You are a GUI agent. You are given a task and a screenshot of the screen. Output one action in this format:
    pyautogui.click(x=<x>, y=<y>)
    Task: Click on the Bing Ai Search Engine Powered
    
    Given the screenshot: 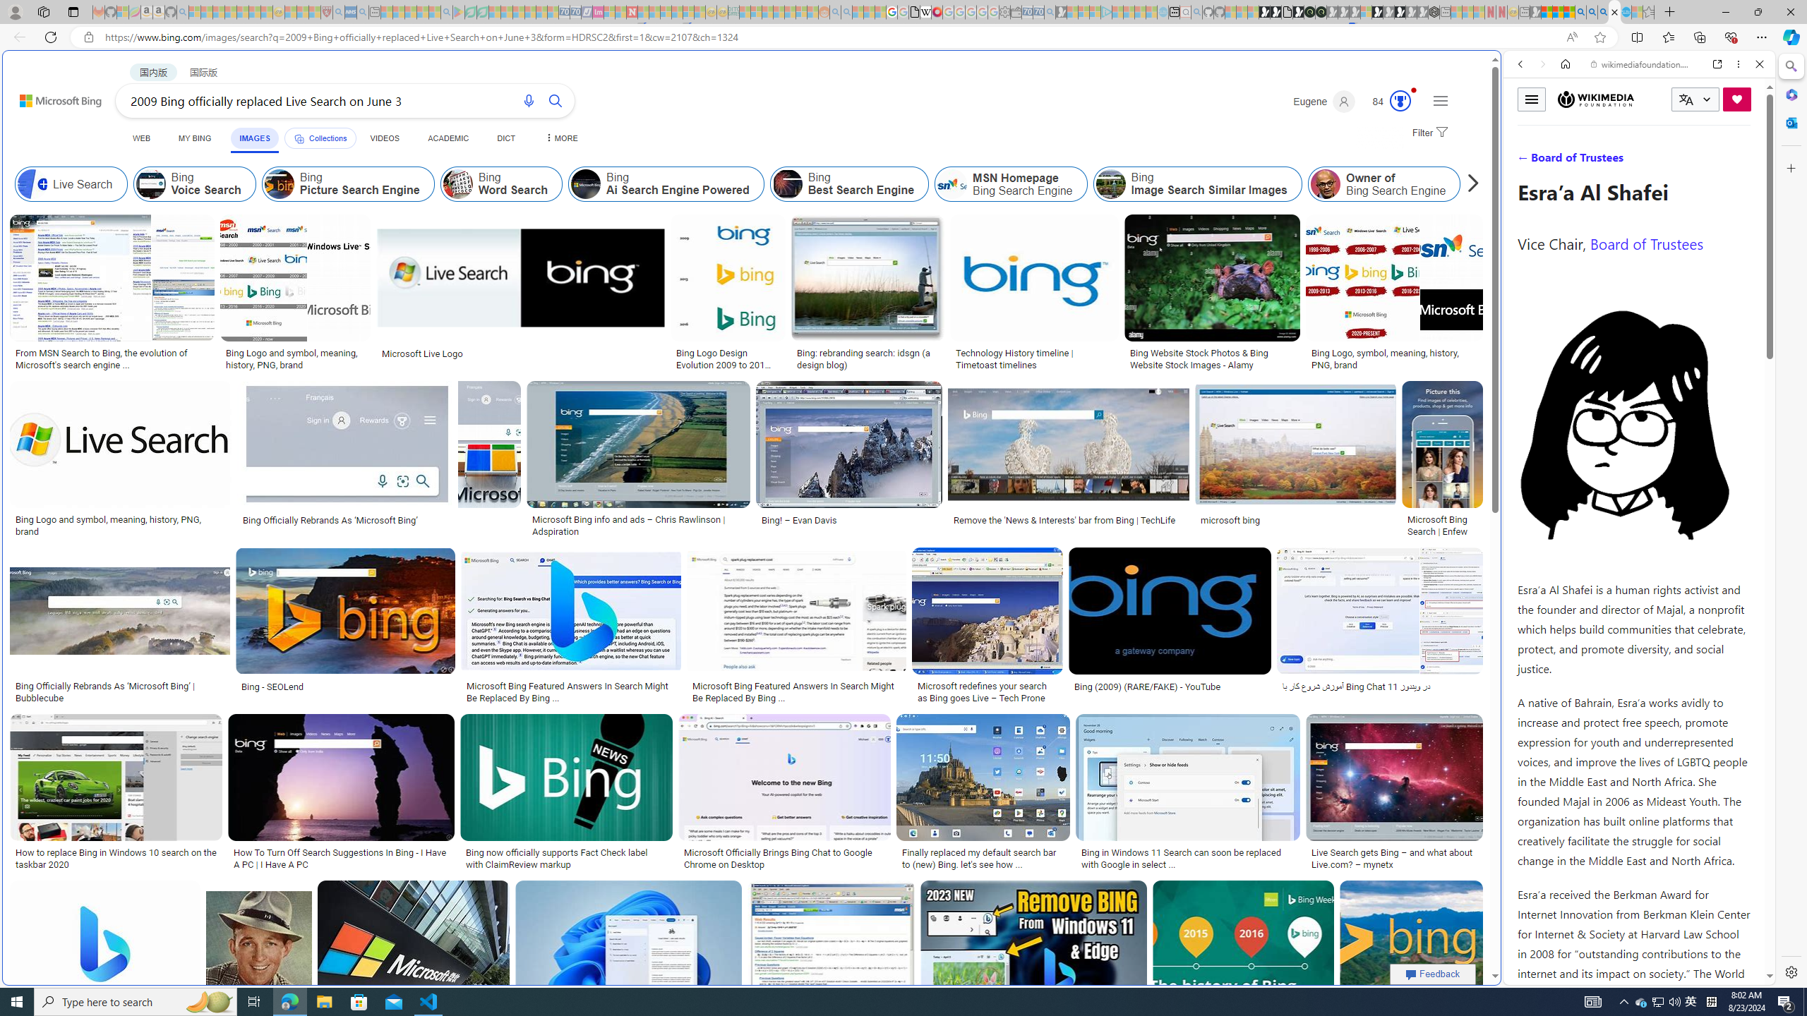 What is the action you would take?
    pyautogui.click(x=586, y=184)
    